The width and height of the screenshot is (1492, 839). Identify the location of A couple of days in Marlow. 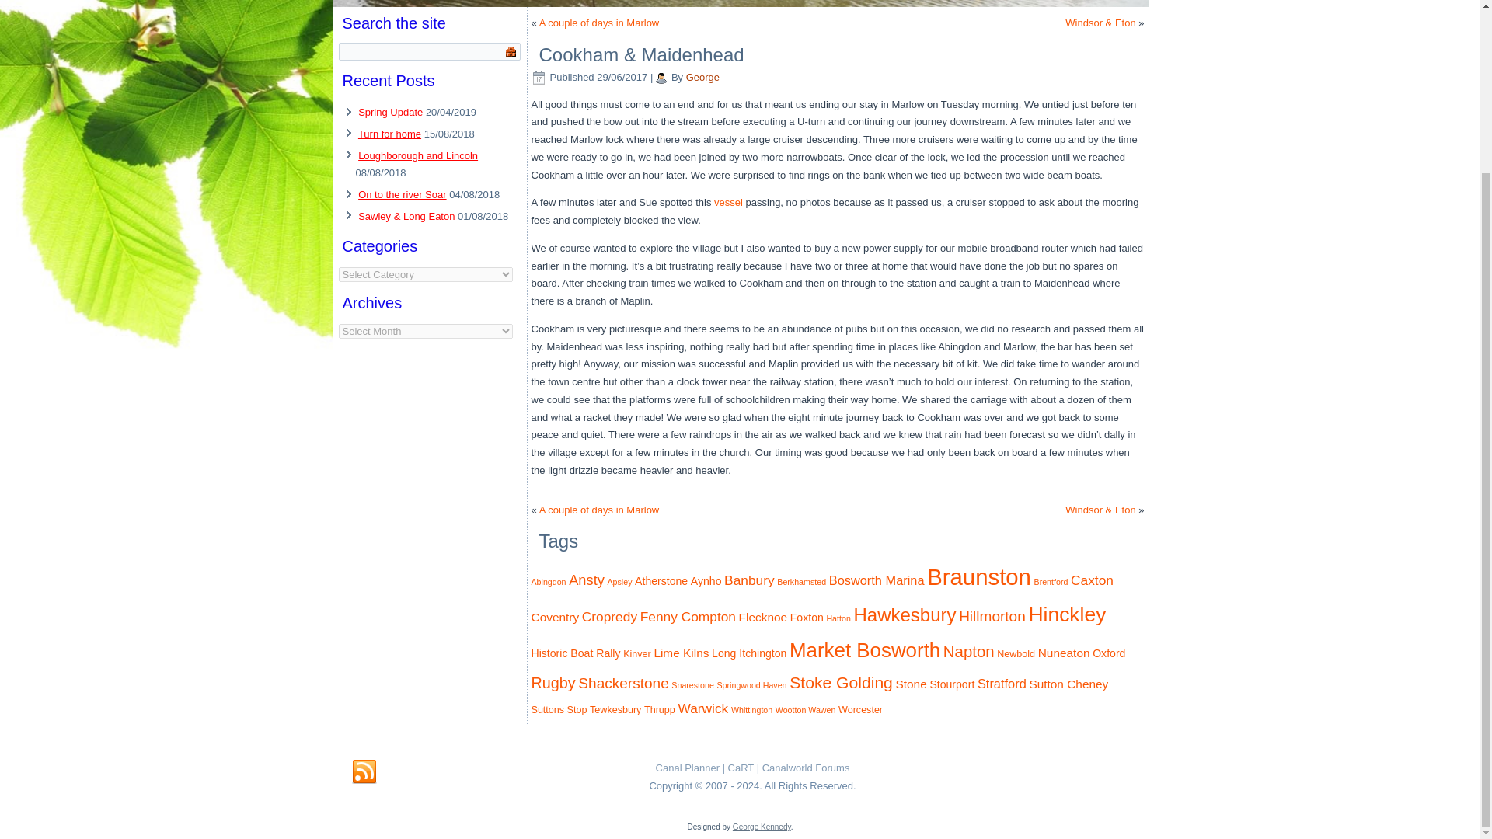
(598, 22).